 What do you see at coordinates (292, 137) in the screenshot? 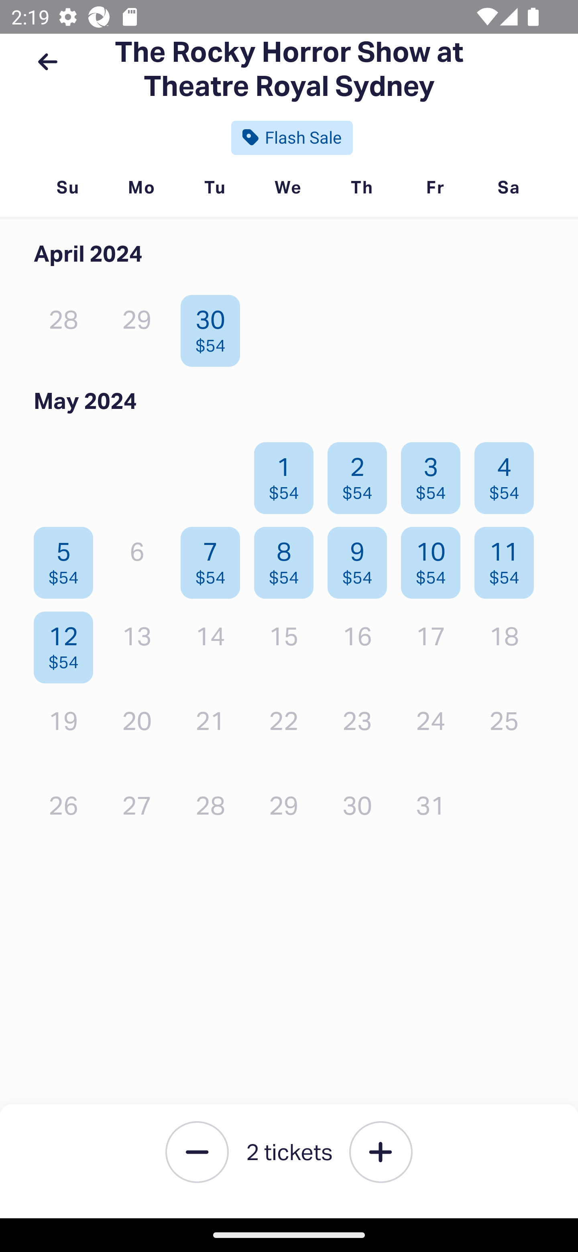
I see `Flash Sale` at bounding box center [292, 137].